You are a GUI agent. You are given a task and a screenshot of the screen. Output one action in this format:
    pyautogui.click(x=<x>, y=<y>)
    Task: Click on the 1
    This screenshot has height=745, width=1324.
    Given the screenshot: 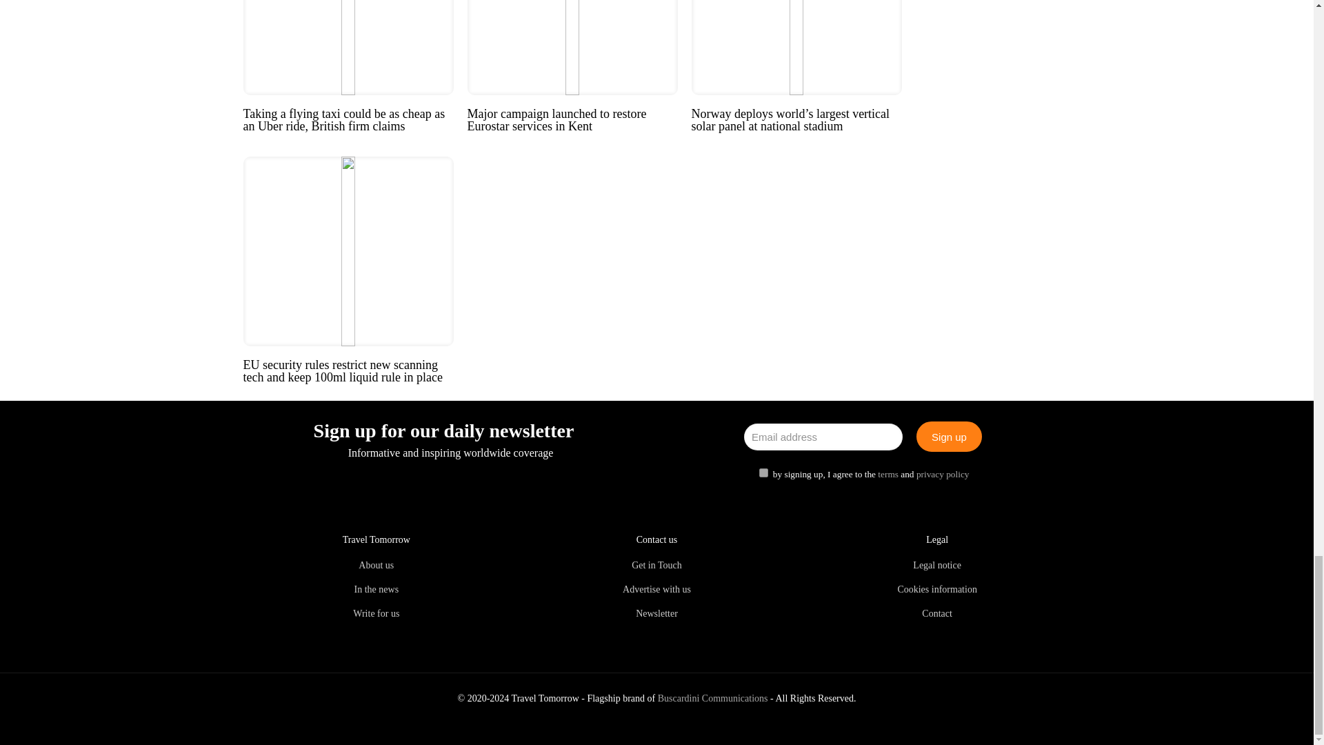 What is the action you would take?
    pyautogui.click(x=763, y=473)
    